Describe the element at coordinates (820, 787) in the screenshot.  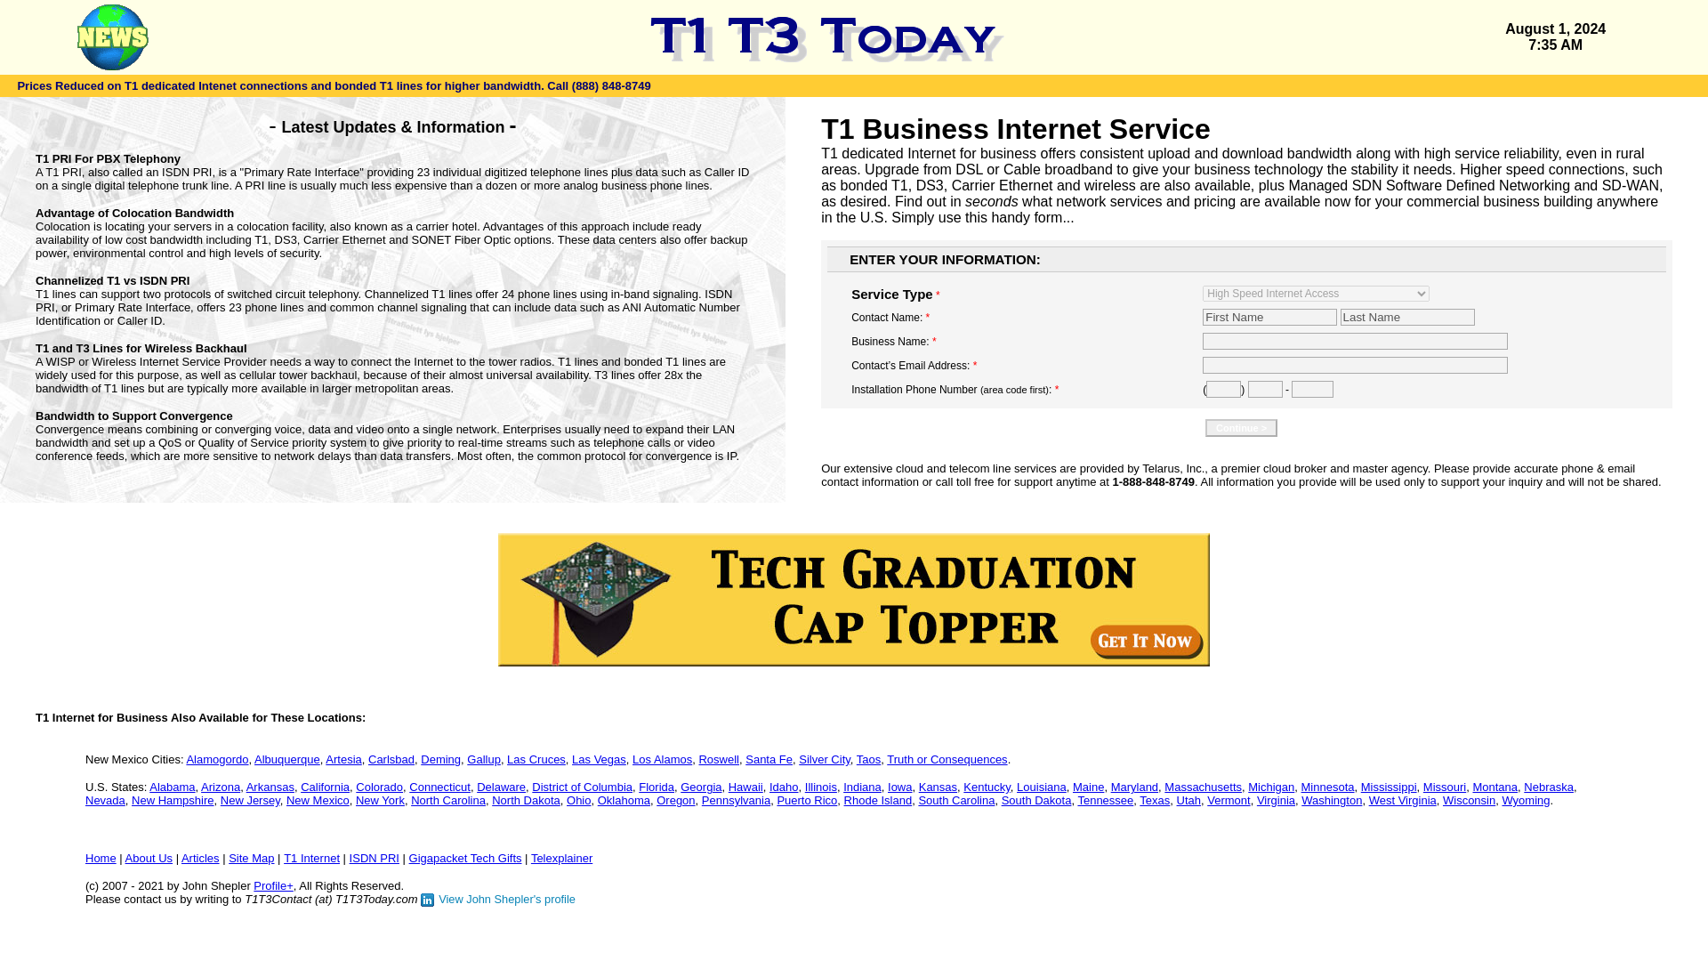
I see `Illinois` at that location.